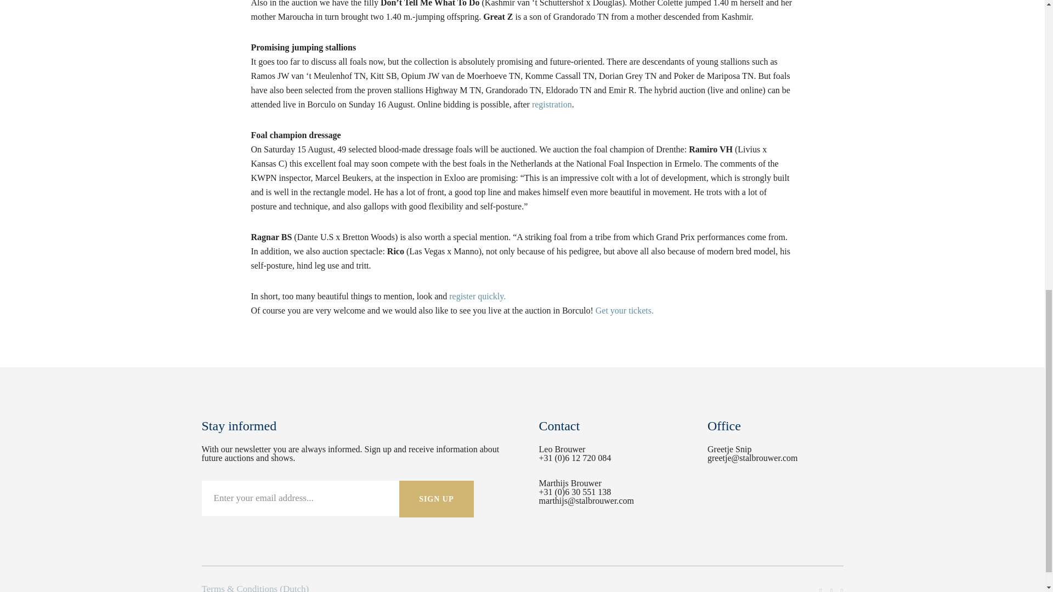 The image size is (1053, 592). What do you see at coordinates (477, 296) in the screenshot?
I see `register quickly.` at bounding box center [477, 296].